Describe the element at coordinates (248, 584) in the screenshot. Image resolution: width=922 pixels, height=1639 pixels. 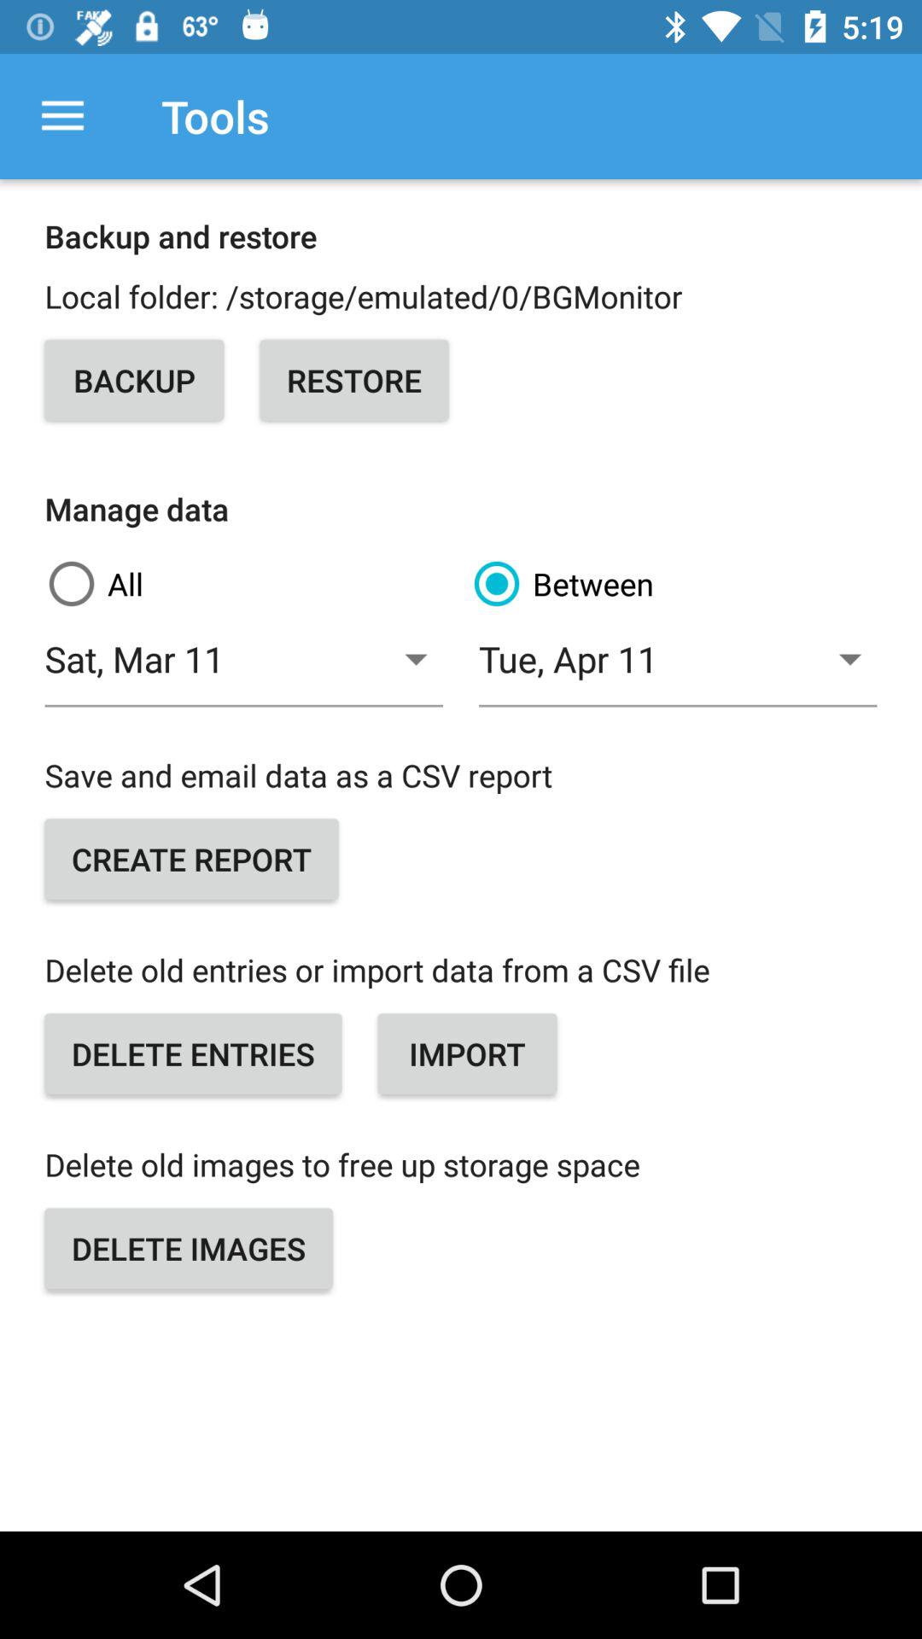
I see `launch the item to the left of the between` at that location.